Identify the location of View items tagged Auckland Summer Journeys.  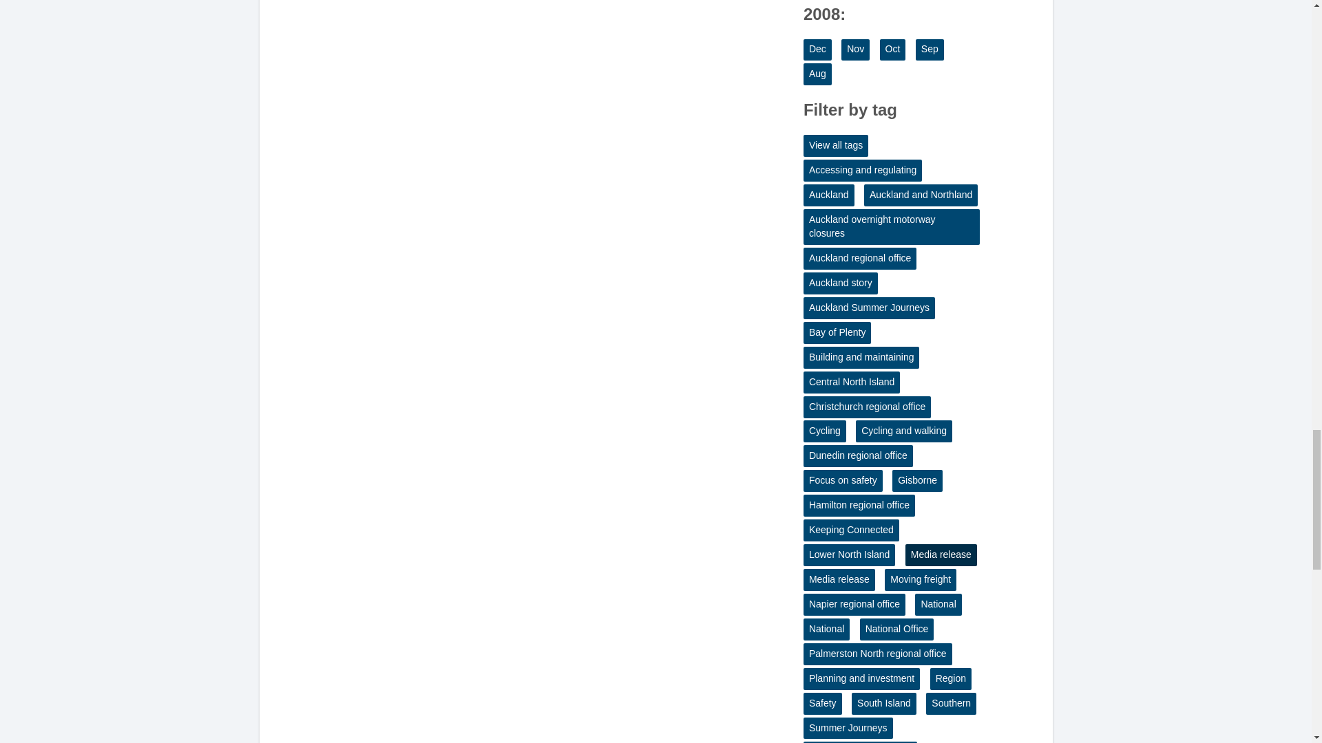
(869, 308).